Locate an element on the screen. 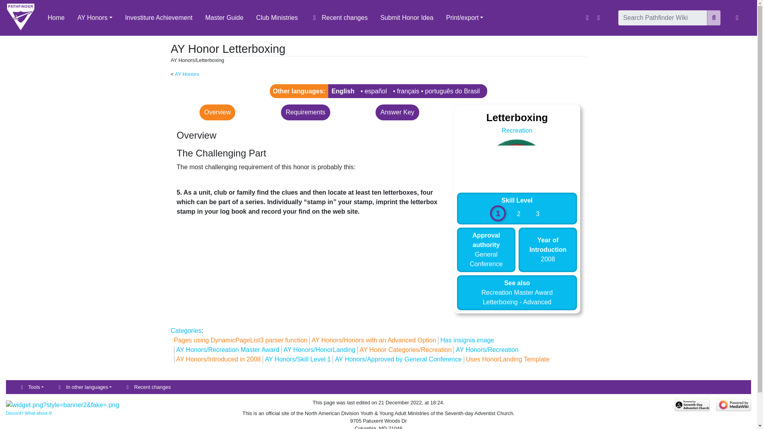 The height and width of the screenshot is (429, 763). Start translation for this language is located at coordinates (408, 91).